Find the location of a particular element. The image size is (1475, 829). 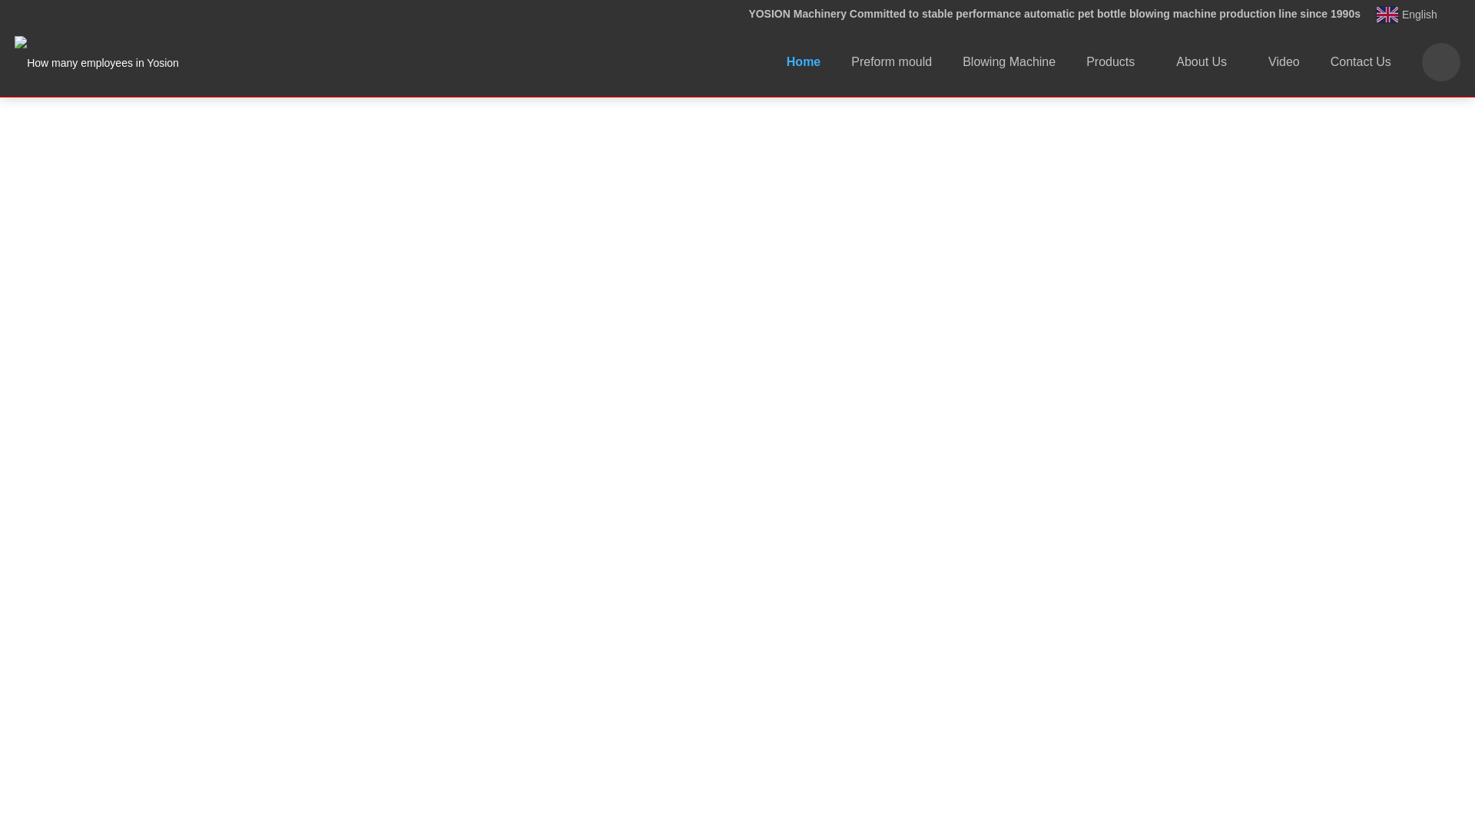

Contact Us is located at coordinates (1361, 61).